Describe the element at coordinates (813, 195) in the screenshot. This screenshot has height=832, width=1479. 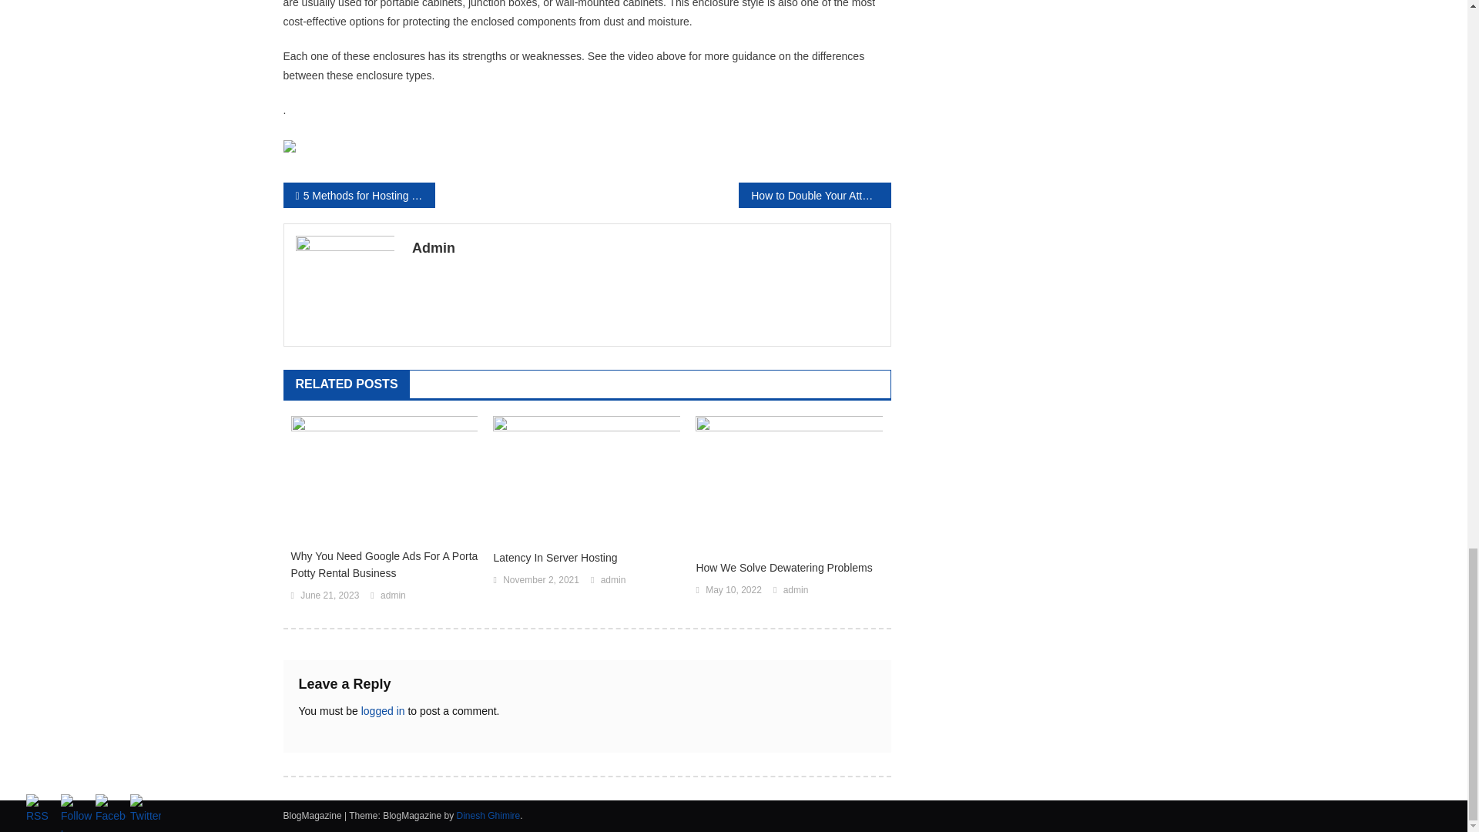
I see `How to Double Your Attorney SEO Traffic` at that location.